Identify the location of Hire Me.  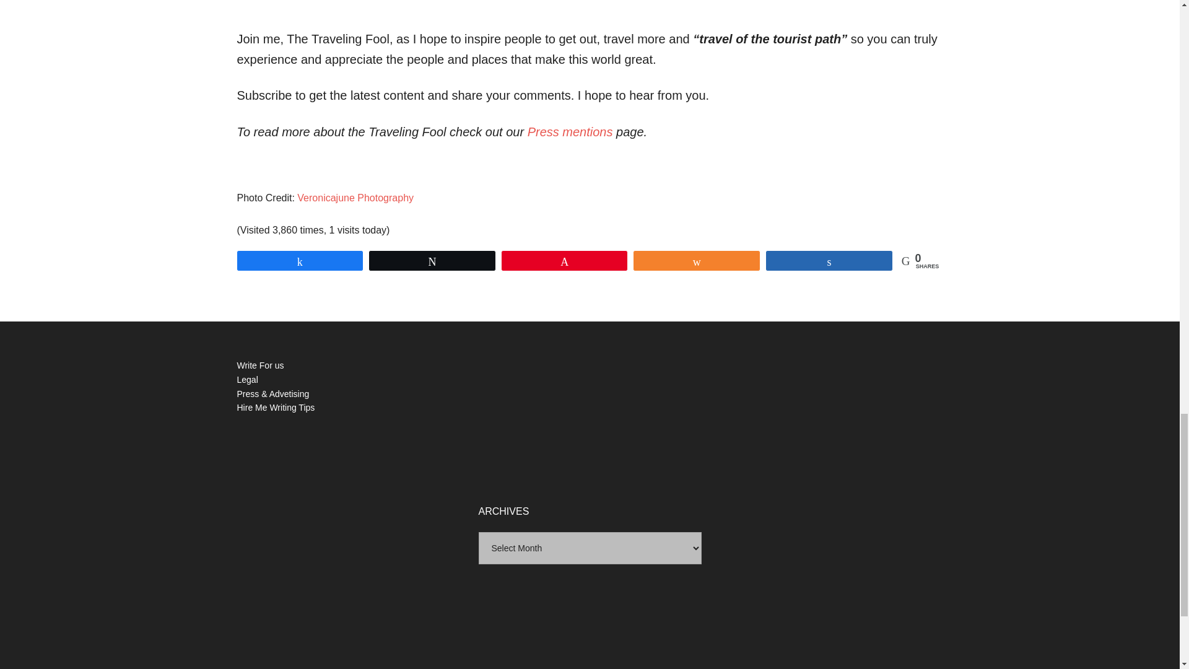
(251, 408).